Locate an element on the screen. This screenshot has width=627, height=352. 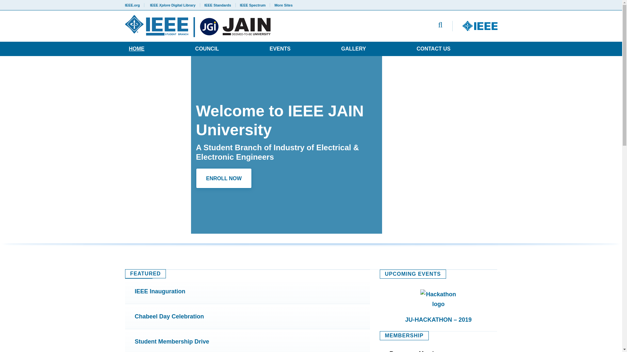
GALLERY is located at coordinates (353, 49).